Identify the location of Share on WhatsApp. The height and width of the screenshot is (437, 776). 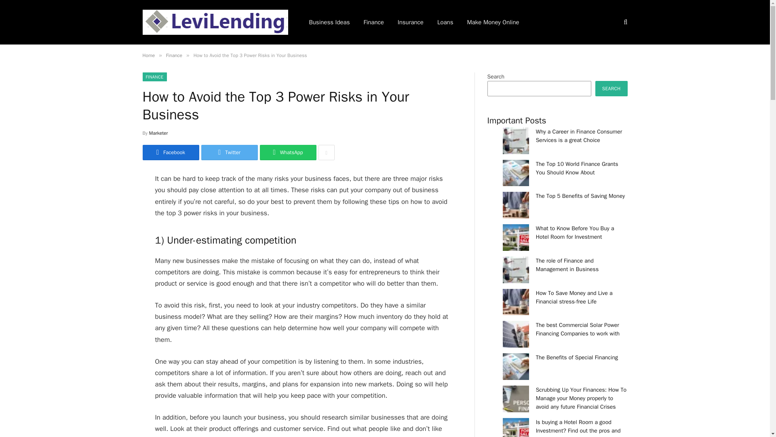
(287, 152).